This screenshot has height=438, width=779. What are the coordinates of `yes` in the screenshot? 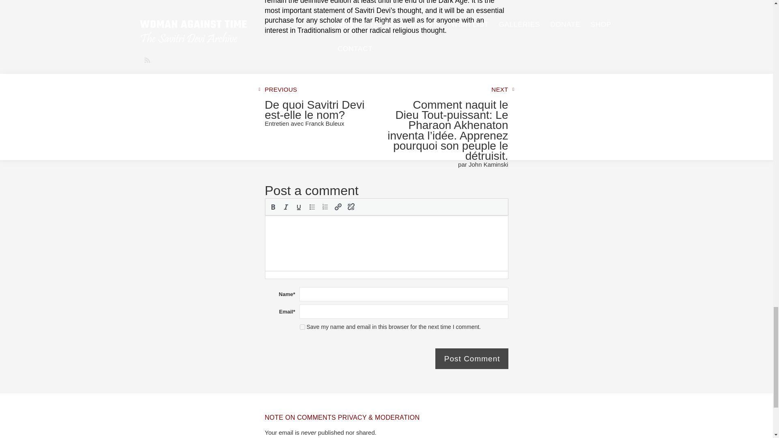 It's located at (302, 327).